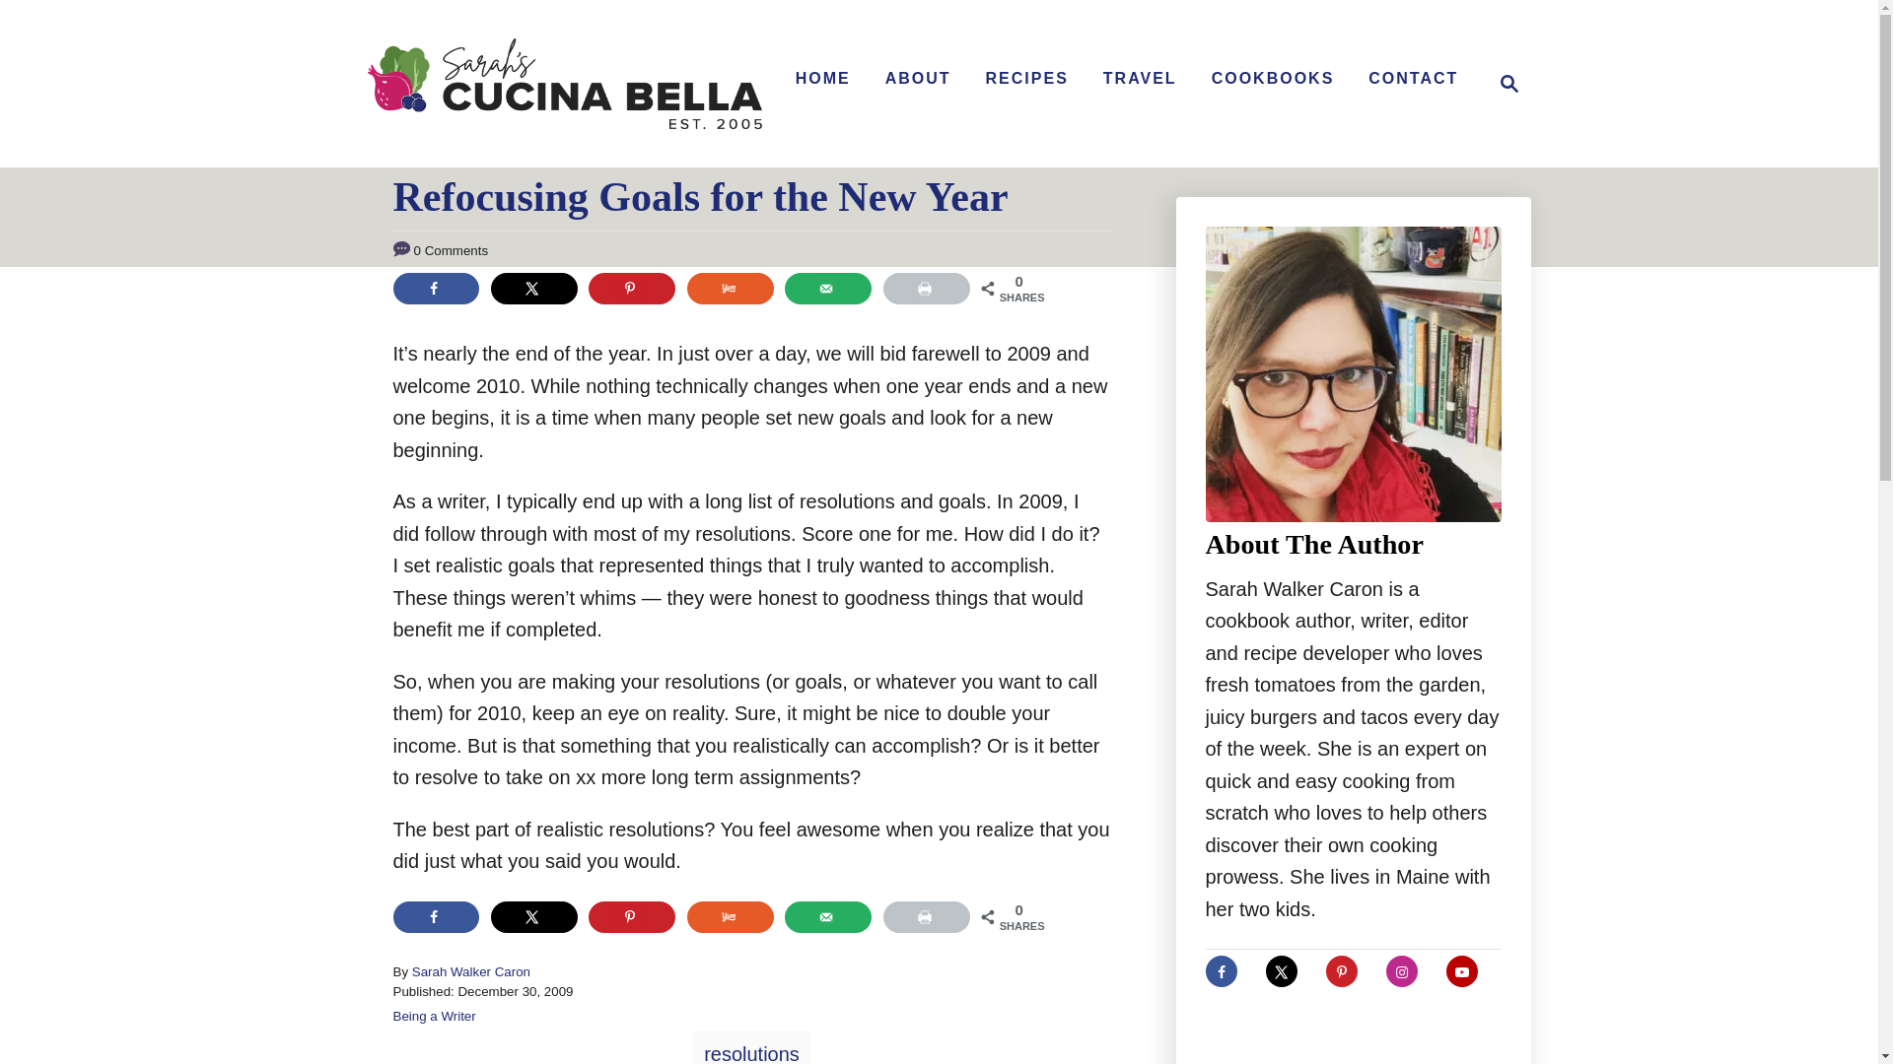 The height and width of the screenshot is (1064, 1893). I want to click on Magnifying Glass, so click(1508, 84).